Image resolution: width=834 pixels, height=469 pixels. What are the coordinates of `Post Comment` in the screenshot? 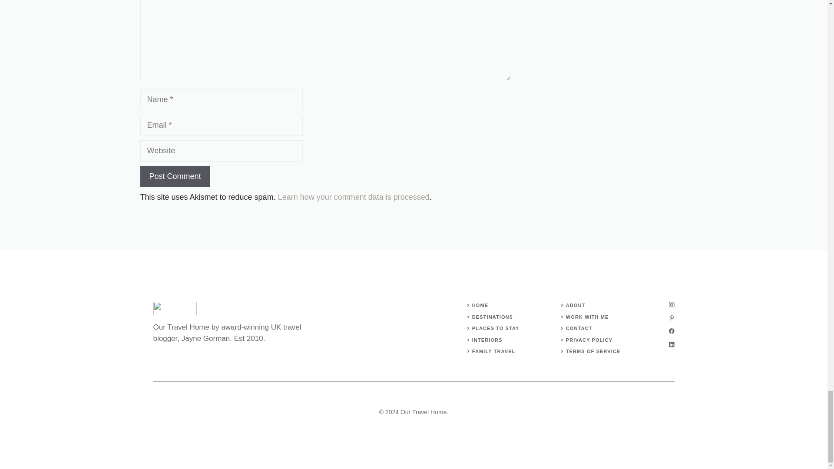 It's located at (175, 176).